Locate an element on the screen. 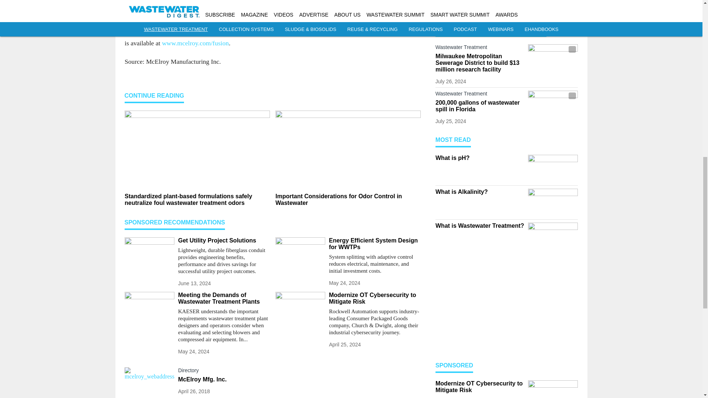 This screenshot has height=398, width=708. Get Utility Project Solutions is located at coordinates (223, 240).